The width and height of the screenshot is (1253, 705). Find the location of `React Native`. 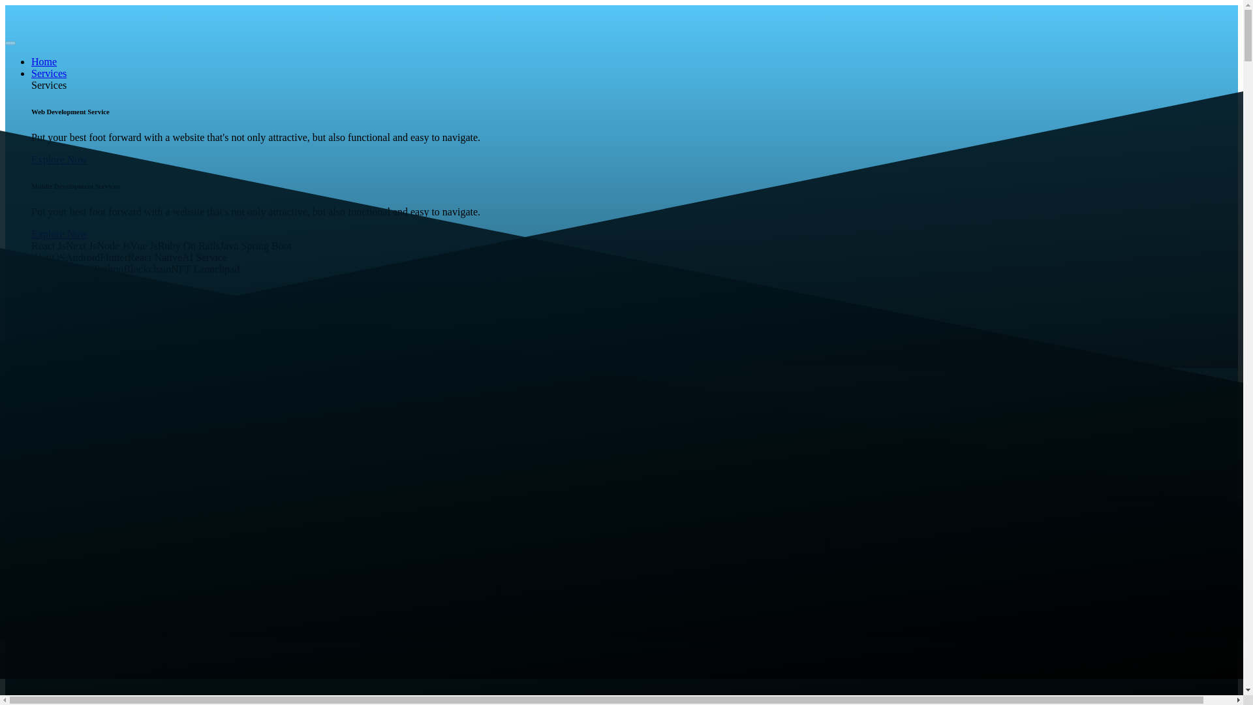

React Native is located at coordinates (154, 257).